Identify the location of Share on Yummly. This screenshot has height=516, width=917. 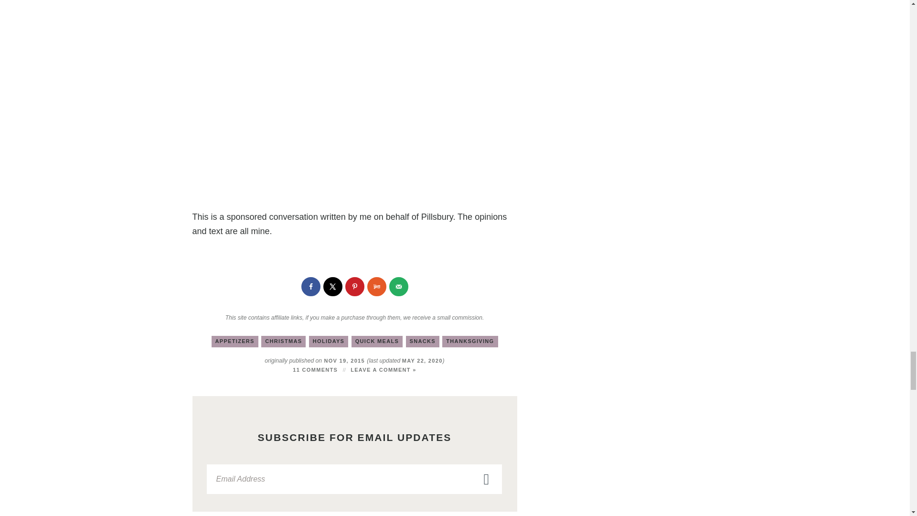
(376, 286).